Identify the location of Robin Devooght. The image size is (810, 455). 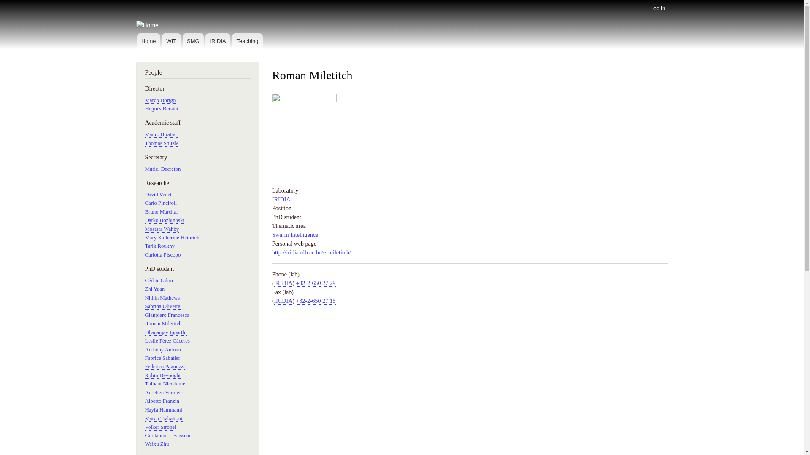
(163, 376).